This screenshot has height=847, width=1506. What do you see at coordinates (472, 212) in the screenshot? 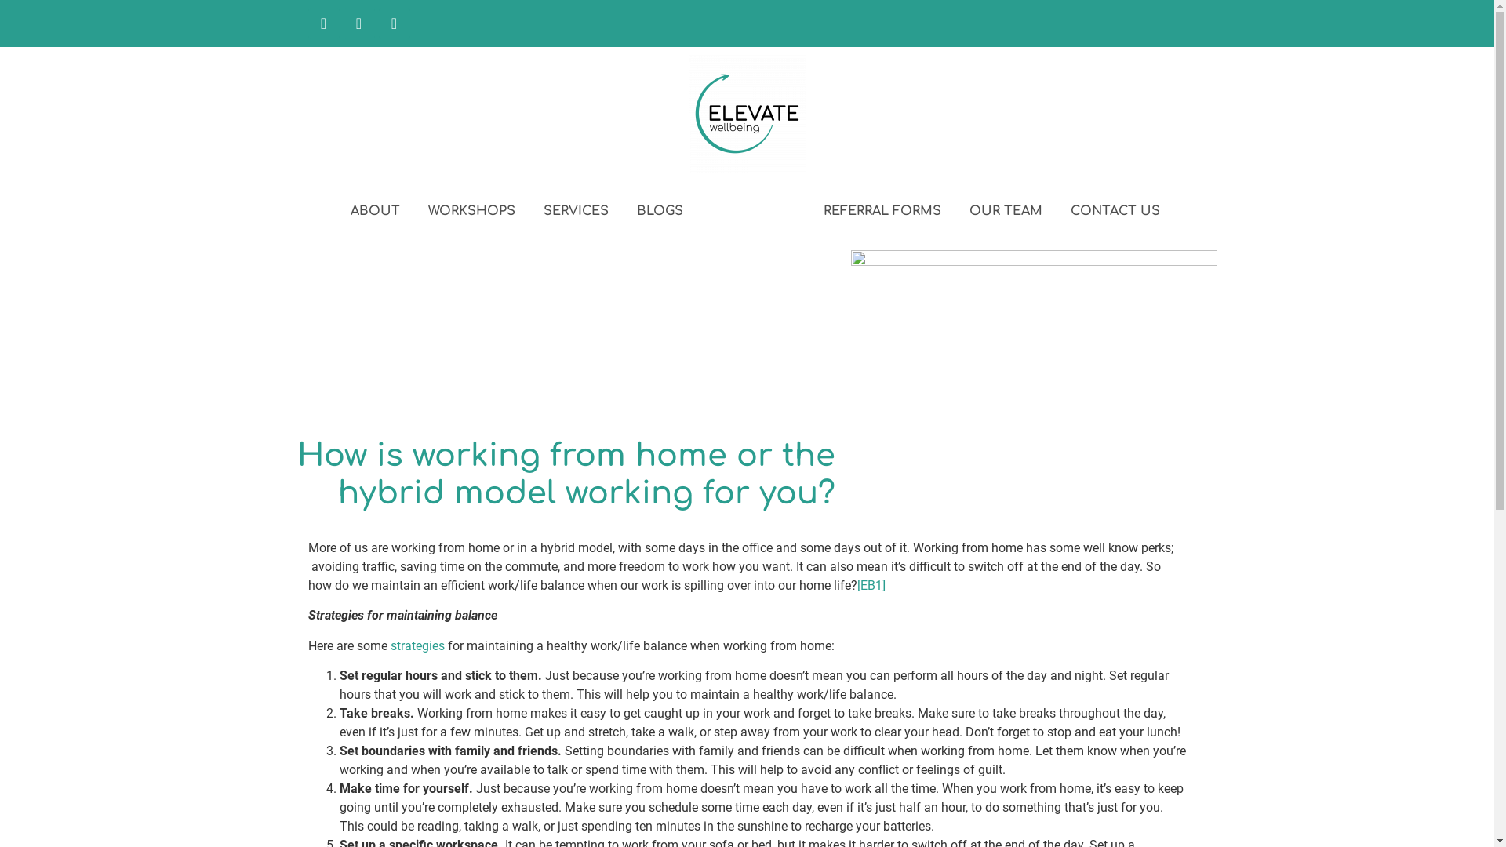
I see `WORKSHOPS` at bounding box center [472, 212].